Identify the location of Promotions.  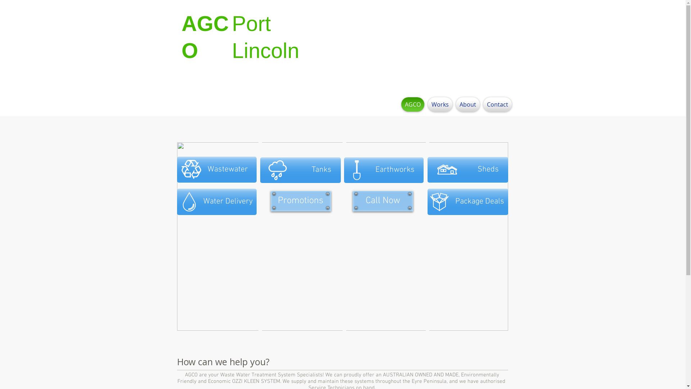
(301, 201).